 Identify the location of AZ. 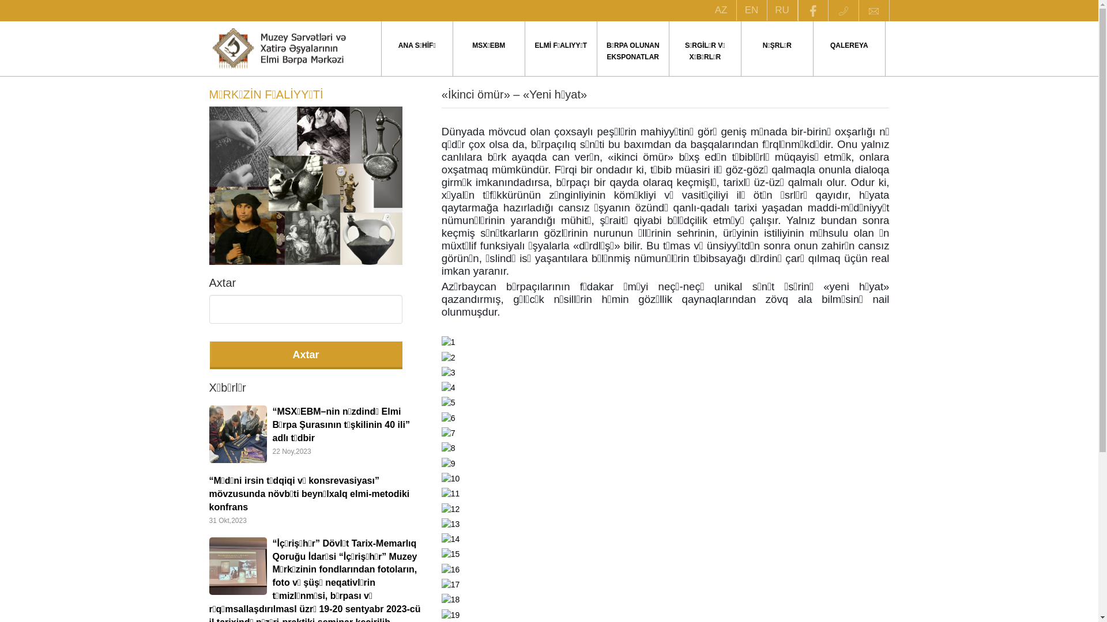
(721, 10).